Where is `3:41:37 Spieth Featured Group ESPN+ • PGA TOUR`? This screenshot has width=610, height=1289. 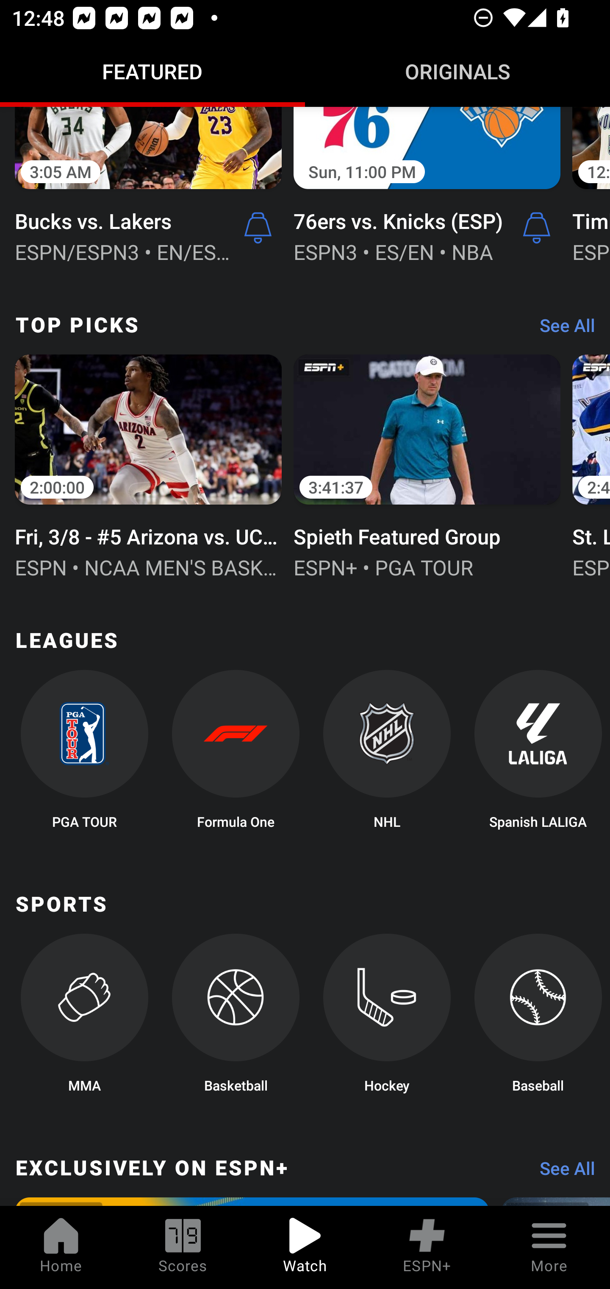
3:41:37 Spieth Featured Group ESPN+ • PGA TOUR is located at coordinates (427, 465).